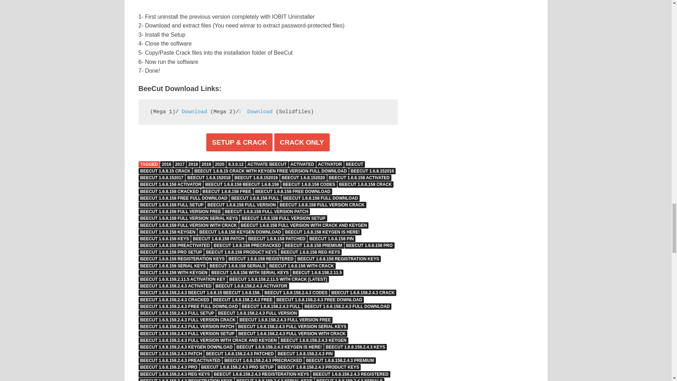 The width and height of the screenshot is (677, 381). I want to click on BEECUT 1.6.8.152018, so click(209, 178).